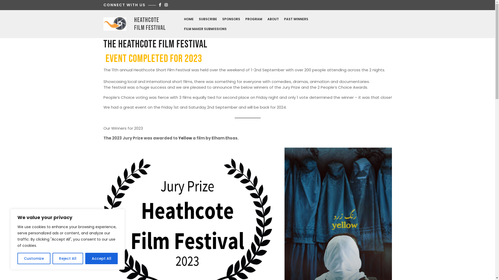  I want to click on Reject All, so click(68, 258).